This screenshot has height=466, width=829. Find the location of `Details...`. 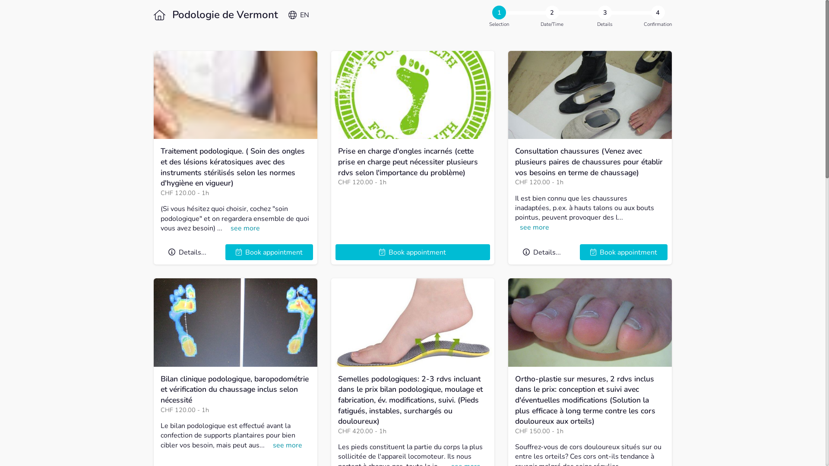

Details... is located at coordinates (187, 252).